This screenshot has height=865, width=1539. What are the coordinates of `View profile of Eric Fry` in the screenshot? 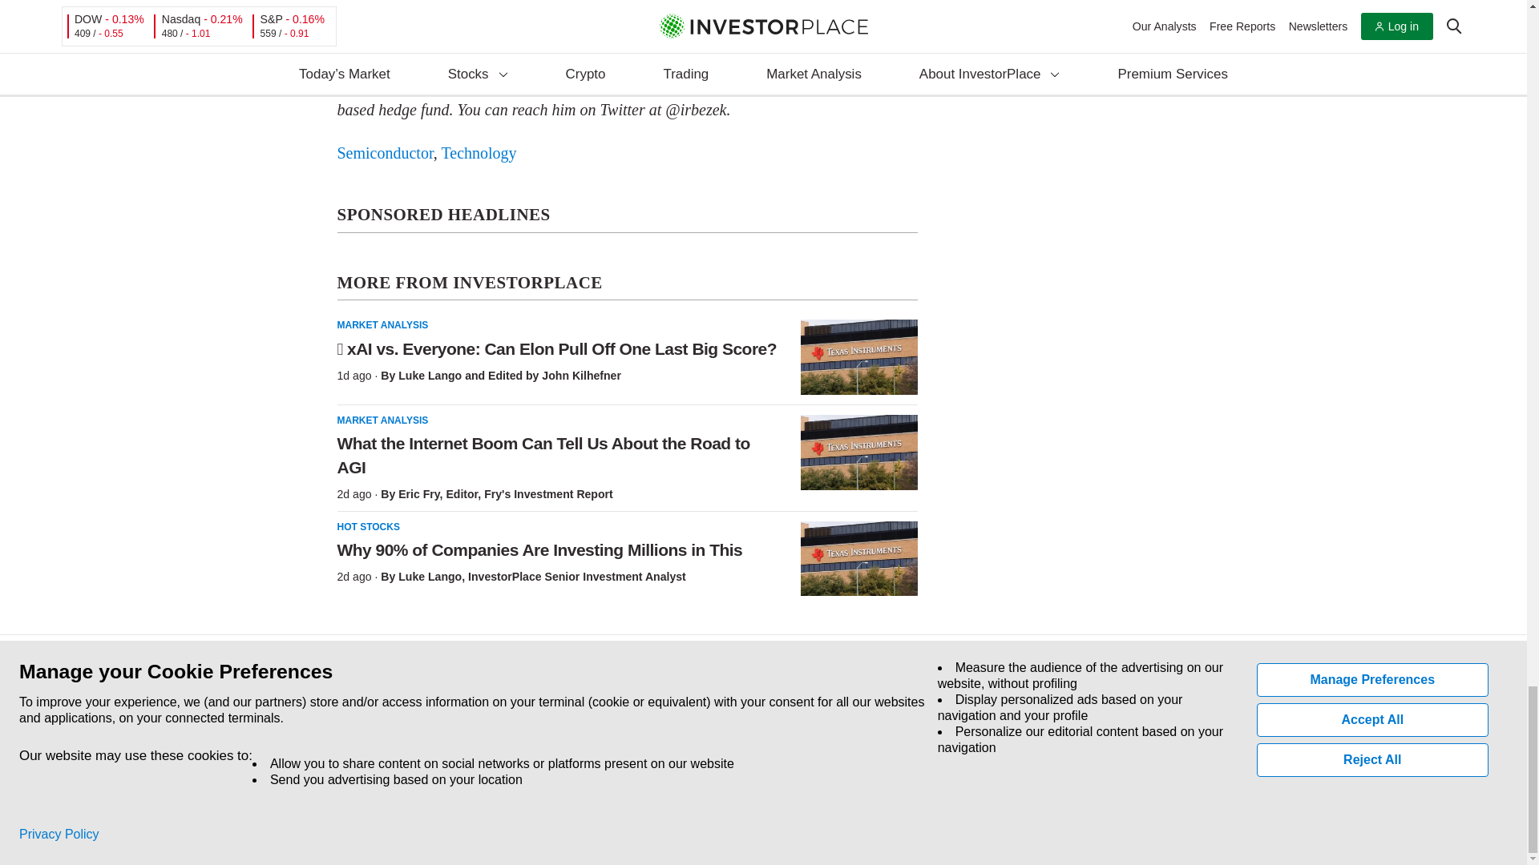 It's located at (418, 494).